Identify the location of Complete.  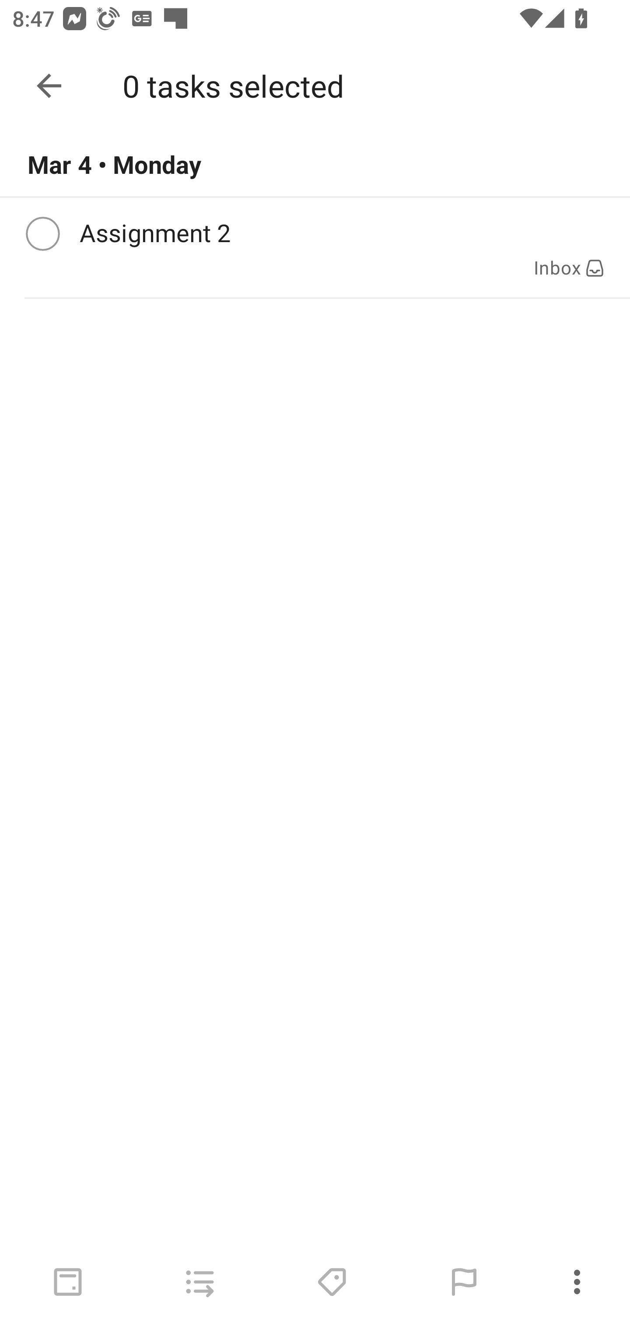
(42, 234).